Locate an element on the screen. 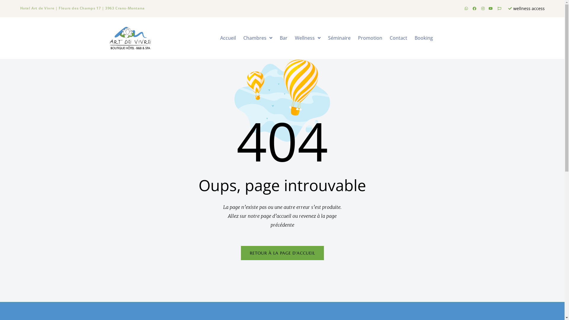 This screenshot has width=569, height=320. Contact is located at coordinates (236, 10).